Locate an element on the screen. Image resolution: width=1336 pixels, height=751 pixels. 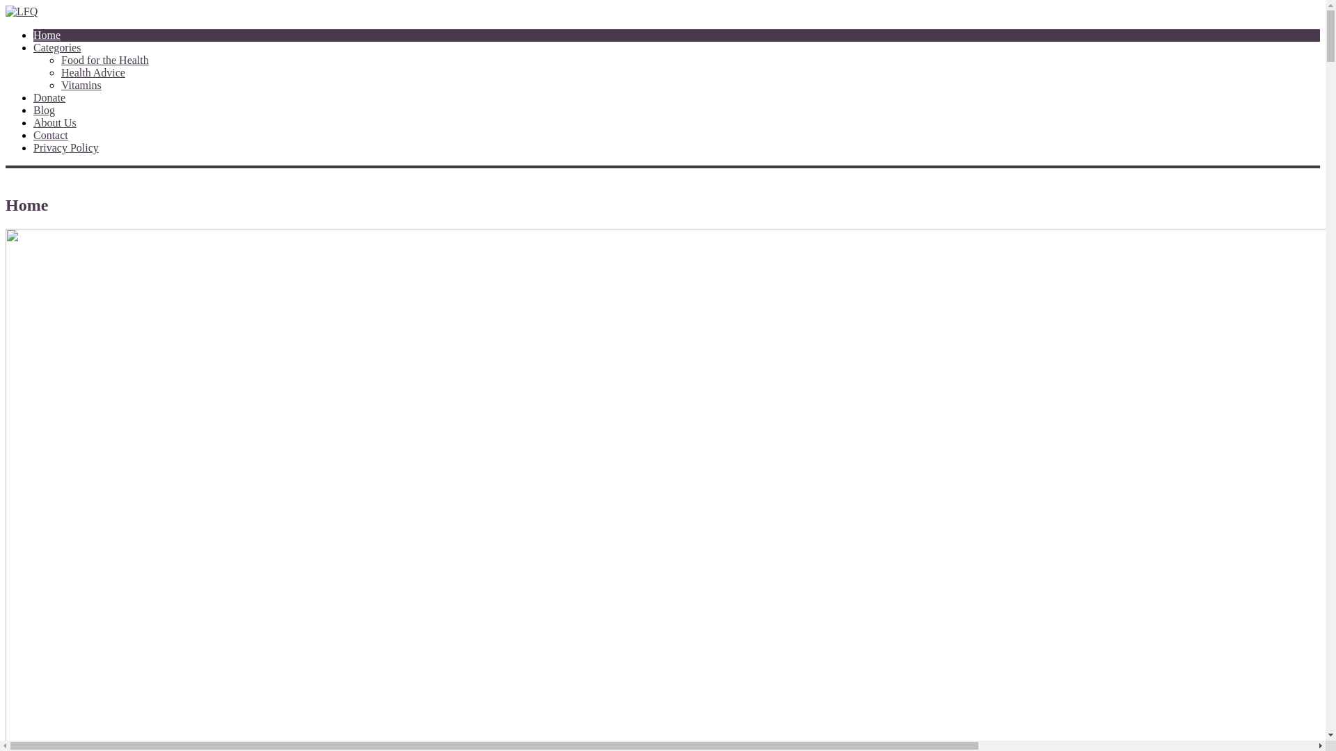
Vitamins is located at coordinates (81, 85).